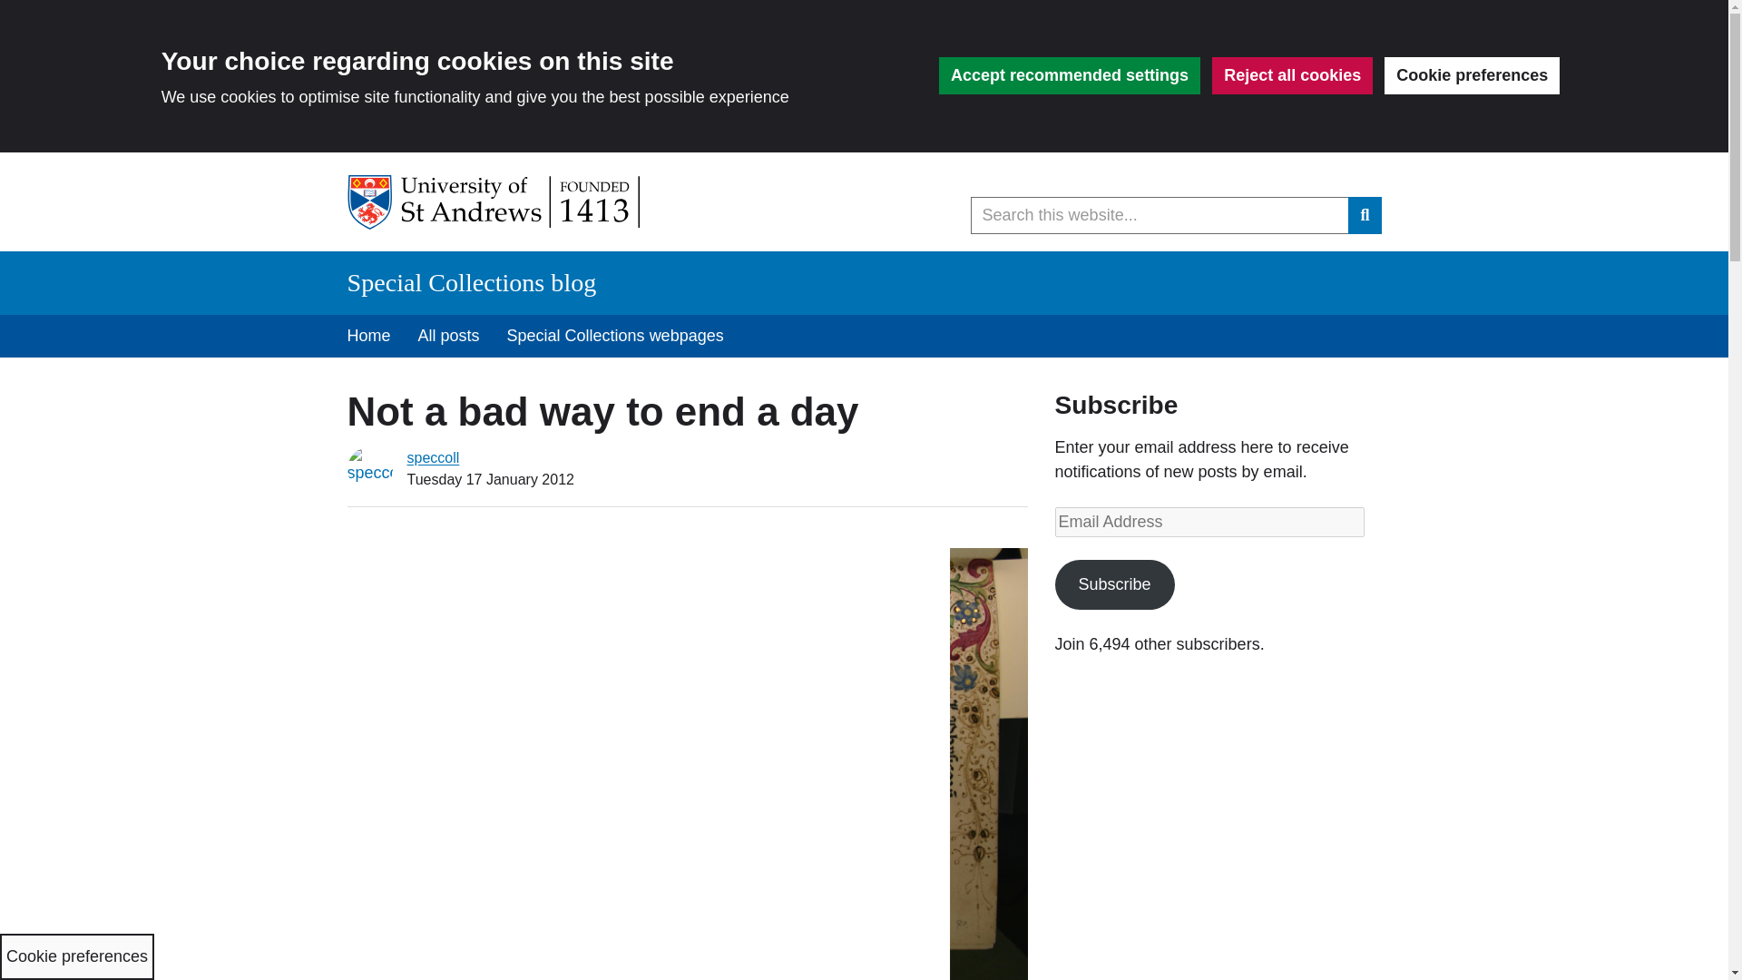 This screenshot has width=1742, height=980. I want to click on Posts by speccoll, so click(432, 457).